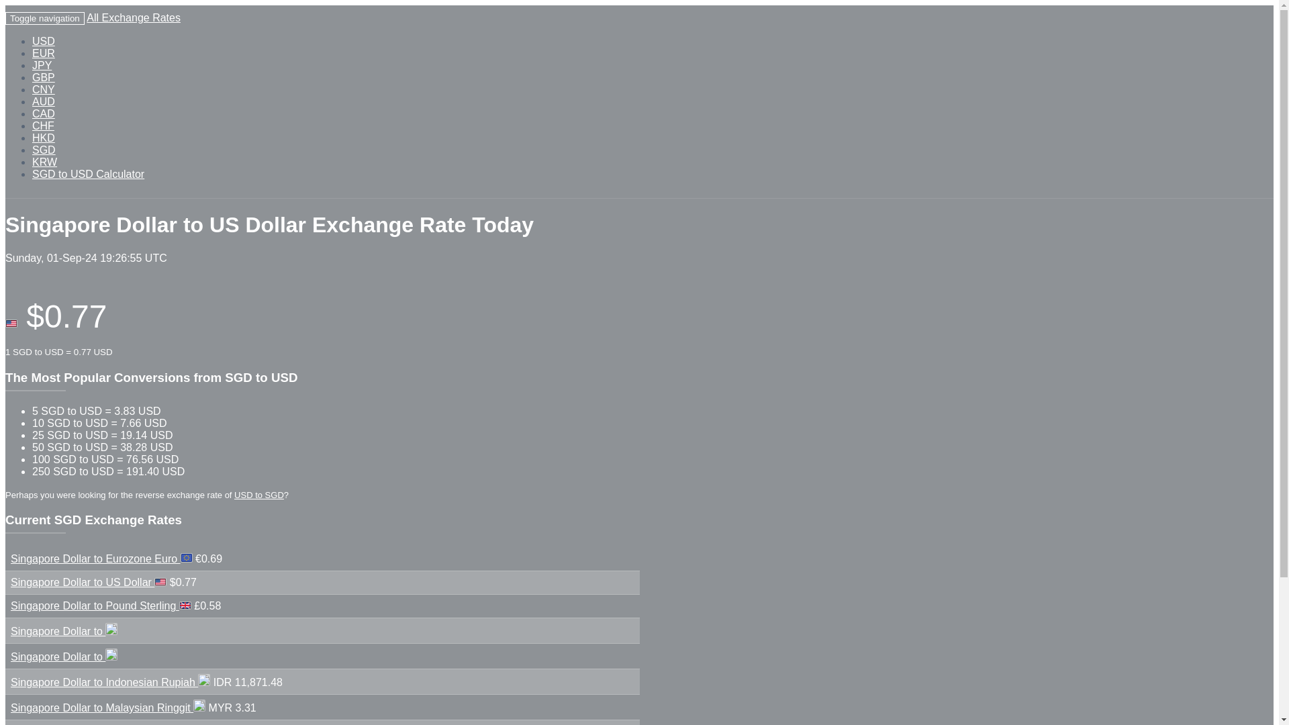 The height and width of the screenshot is (725, 1289). What do you see at coordinates (44, 101) in the screenshot?
I see `AUD` at bounding box center [44, 101].